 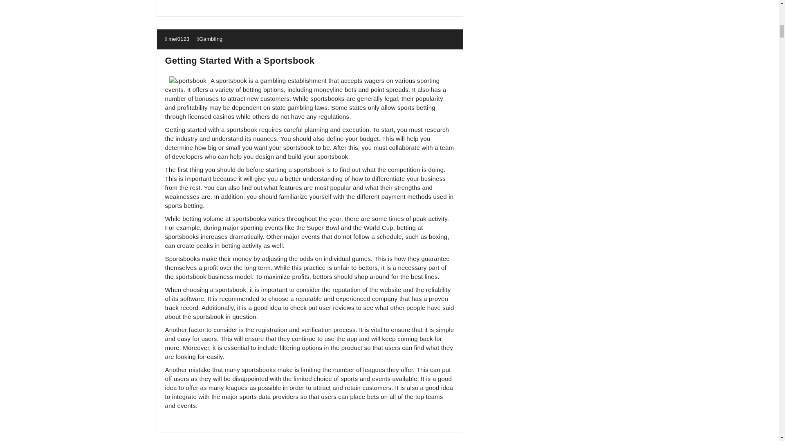 I want to click on Gambling, so click(x=211, y=38).